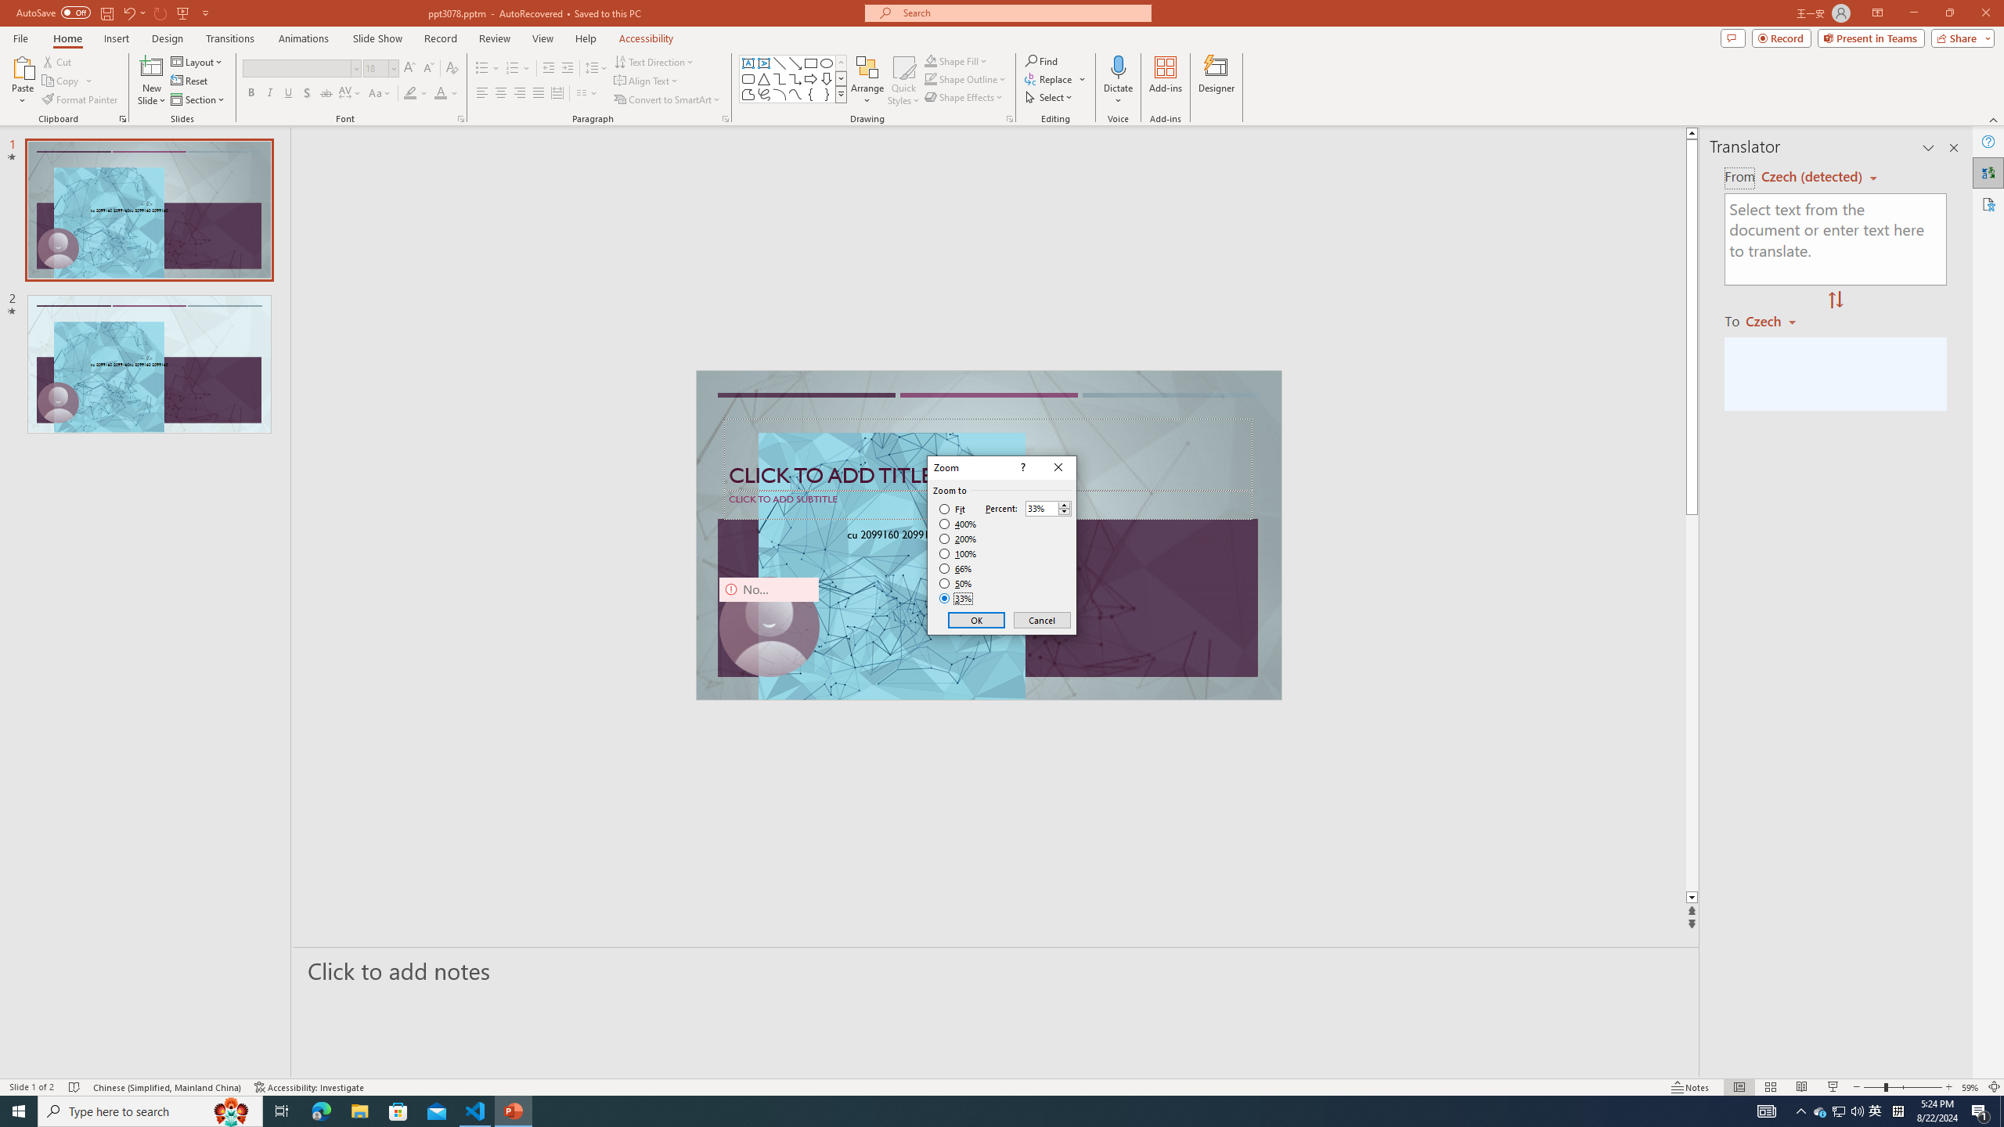 The height and width of the screenshot is (1127, 2004). Describe the element at coordinates (520, 94) in the screenshot. I see `Align Right` at that location.